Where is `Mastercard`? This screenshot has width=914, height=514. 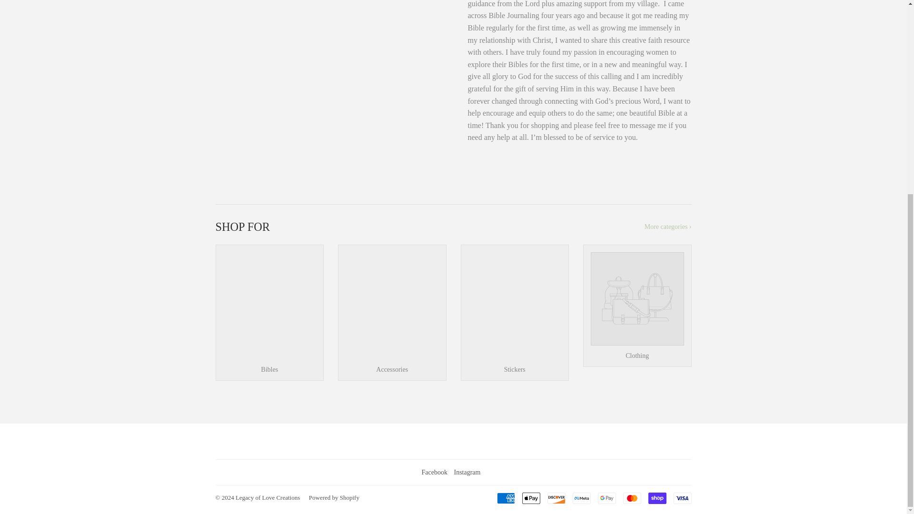
Mastercard is located at coordinates (631, 498).